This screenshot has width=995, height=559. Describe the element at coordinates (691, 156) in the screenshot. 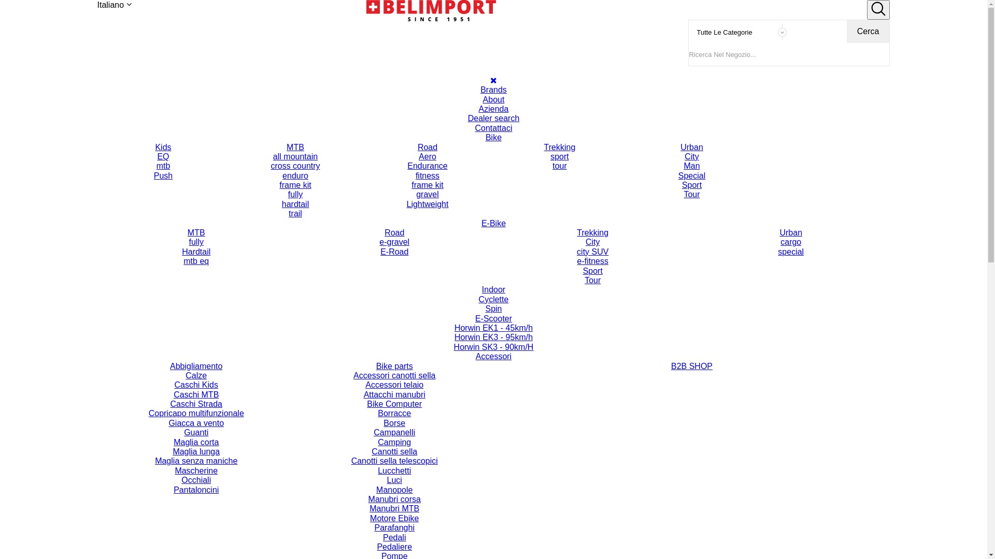

I see `City` at that location.